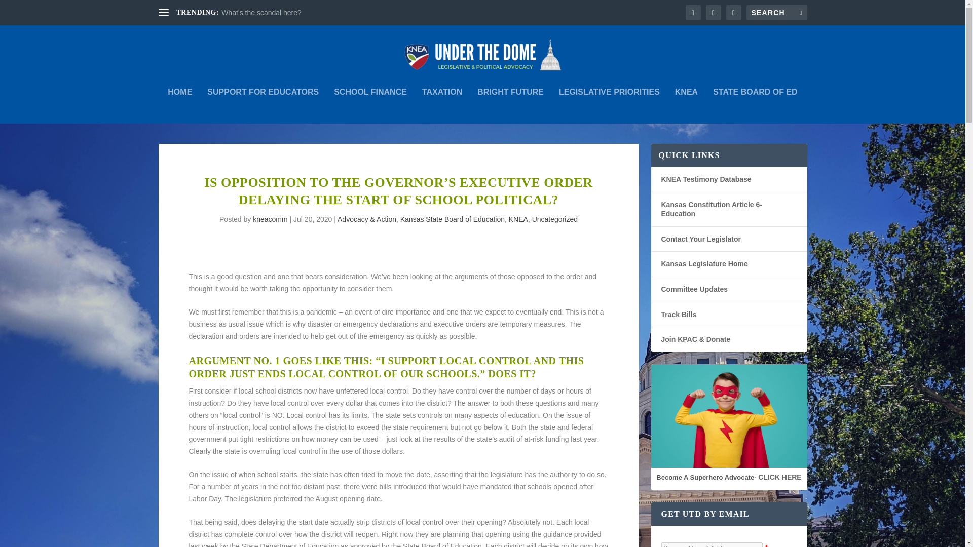 The image size is (973, 547). Describe the element at coordinates (263, 105) in the screenshot. I see `SUPPORT FOR EDUCATORS` at that location.